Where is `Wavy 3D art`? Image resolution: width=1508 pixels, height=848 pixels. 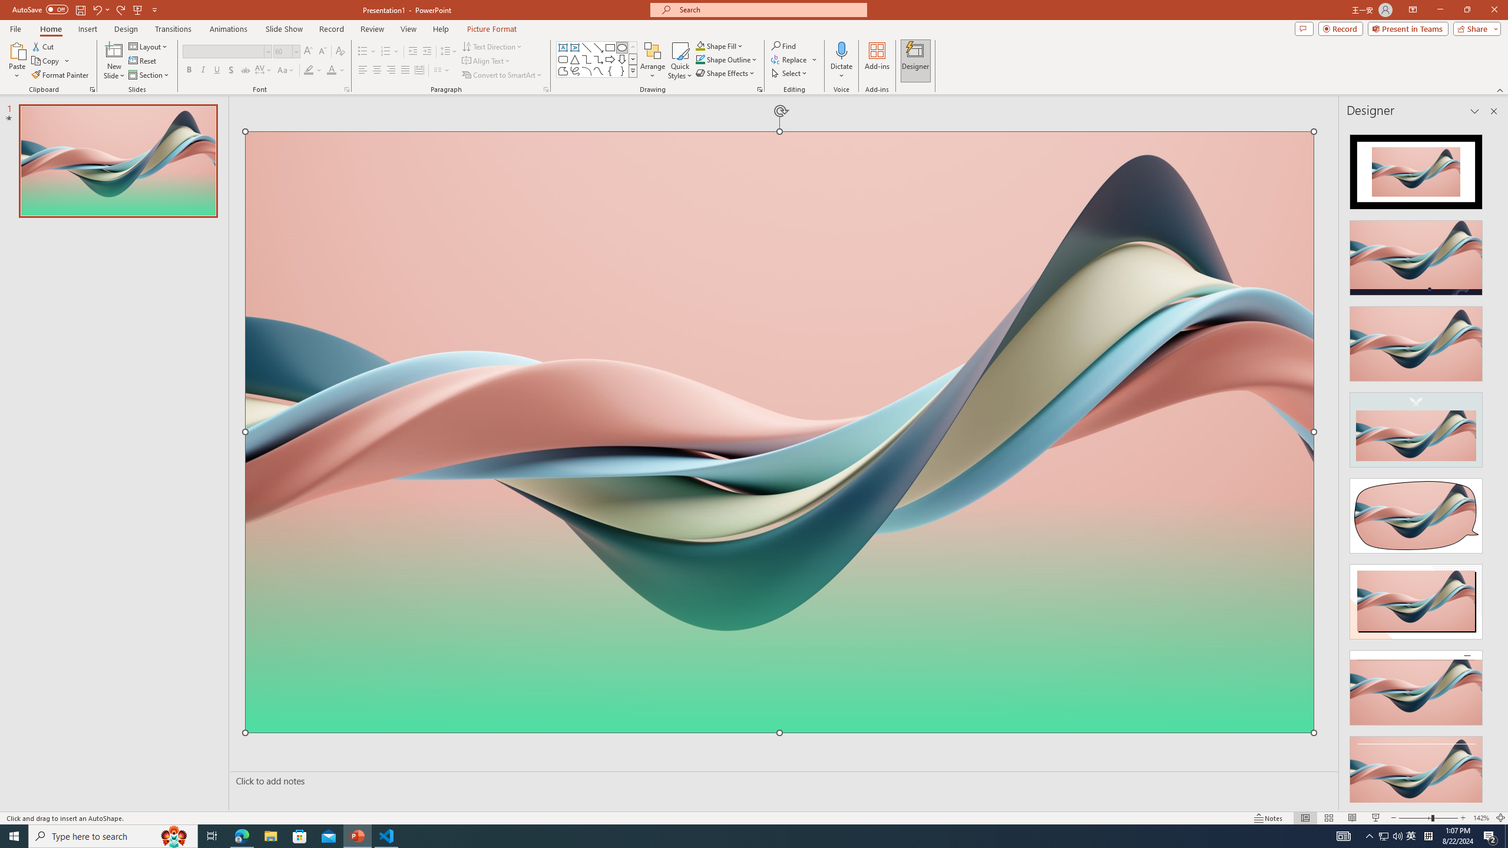
Wavy 3D art is located at coordinates (779, 432).